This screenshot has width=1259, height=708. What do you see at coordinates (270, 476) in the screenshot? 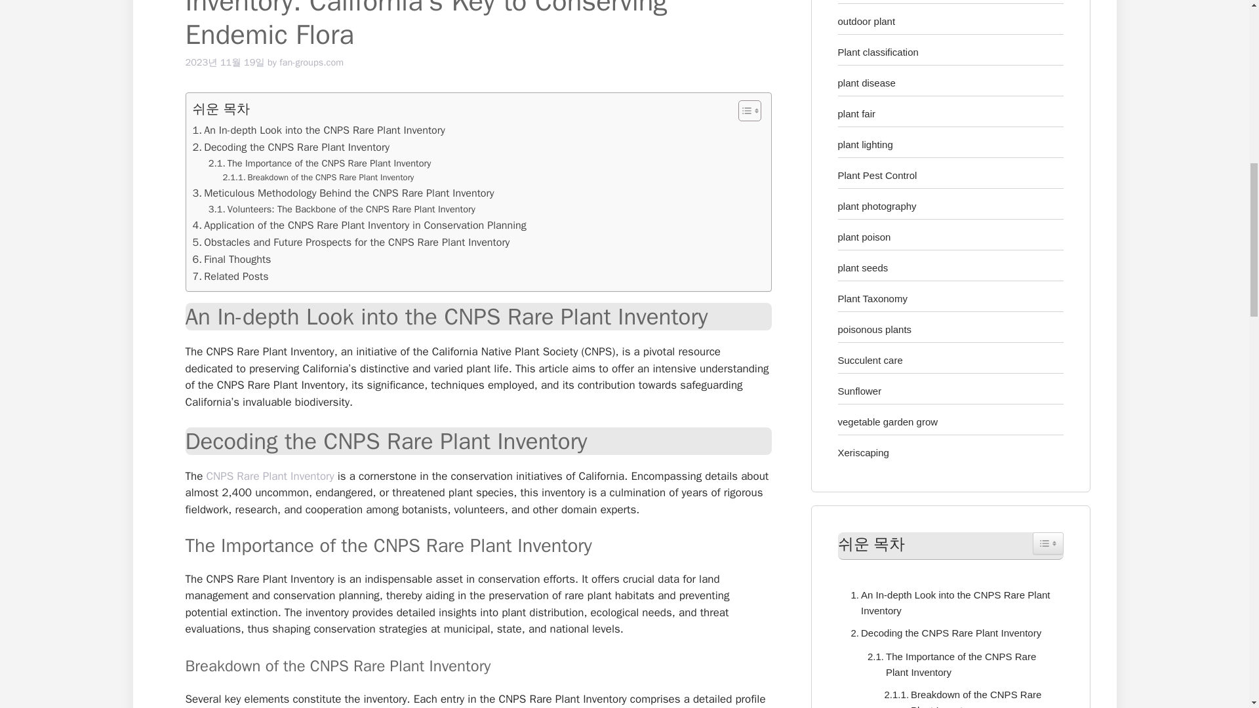
I see `CNPS Rare Plant Inventory` at bounding box center [270, 476].